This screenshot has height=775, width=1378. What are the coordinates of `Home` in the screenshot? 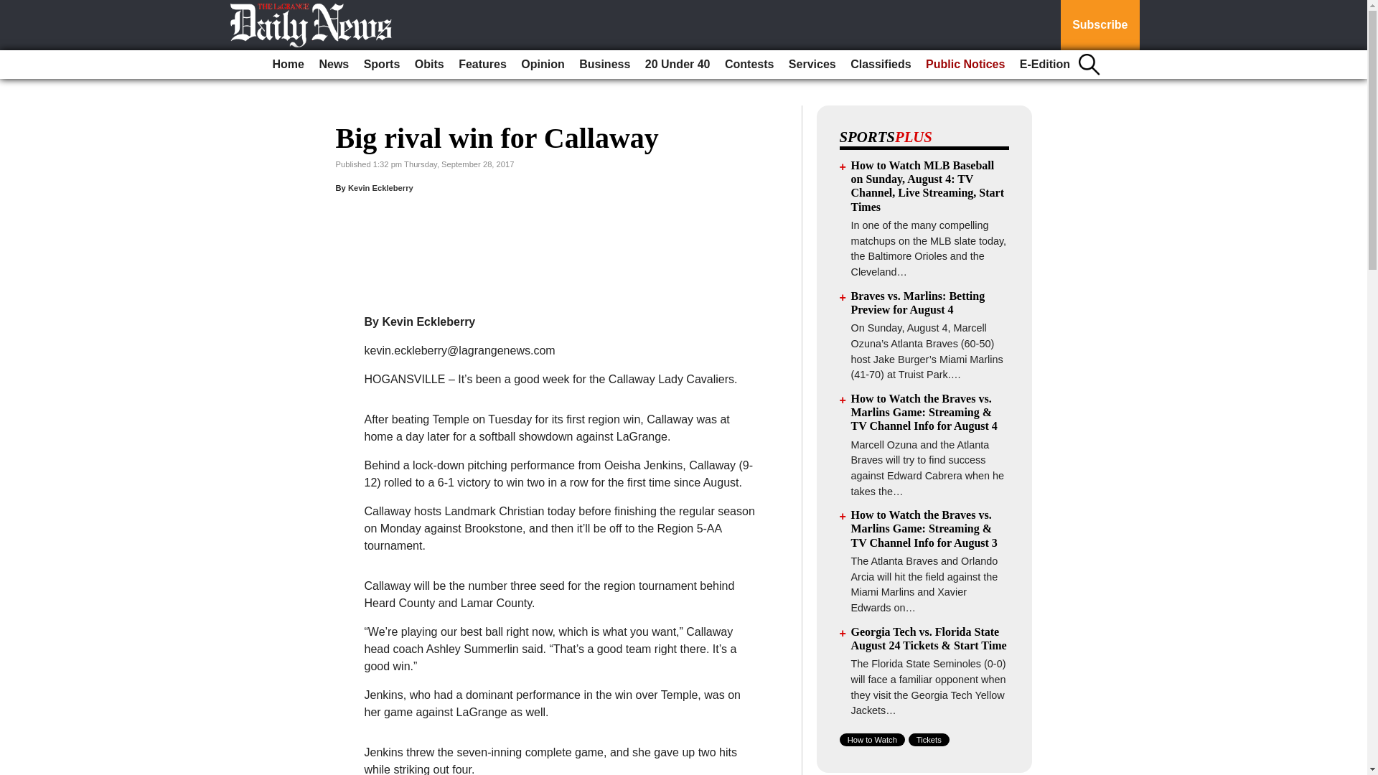 It's located at (289, 65).